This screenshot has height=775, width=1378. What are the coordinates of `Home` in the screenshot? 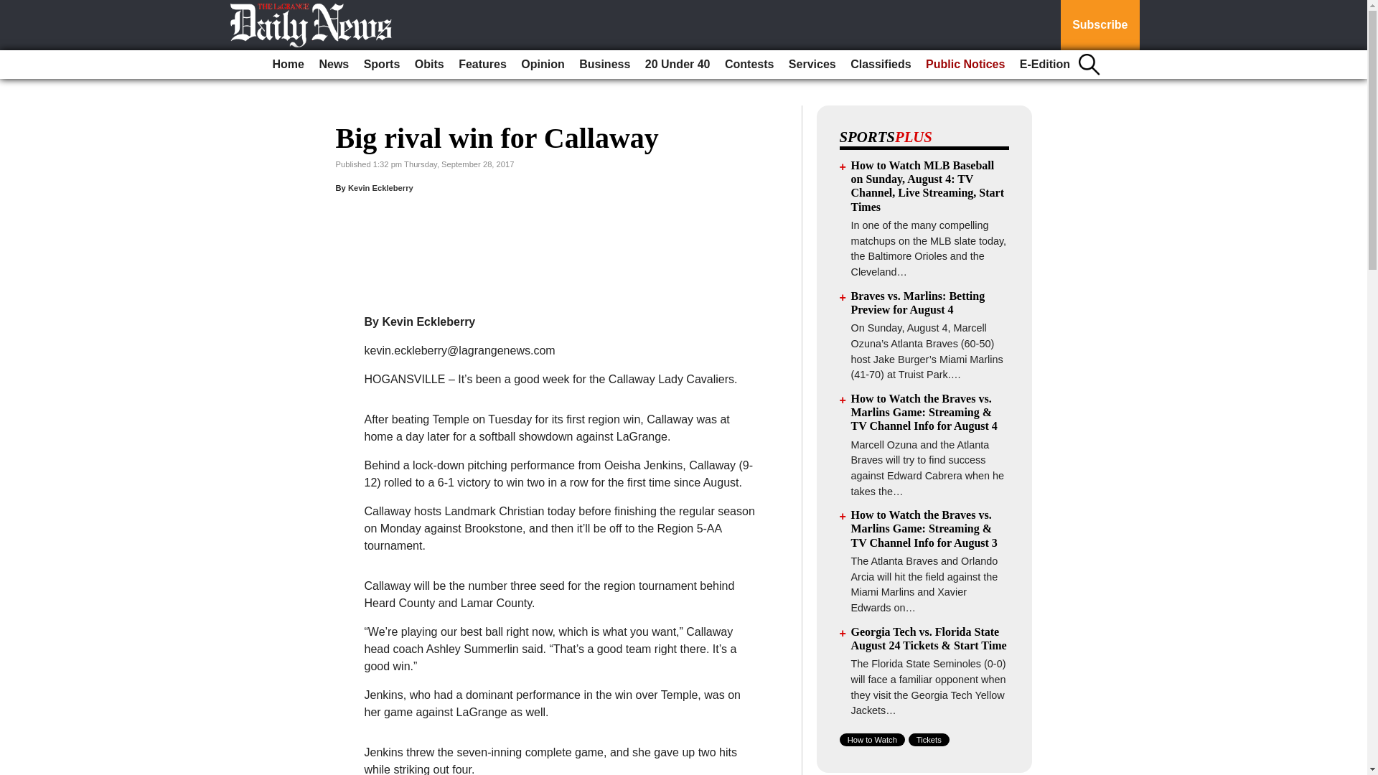 It's located at (289, 65).